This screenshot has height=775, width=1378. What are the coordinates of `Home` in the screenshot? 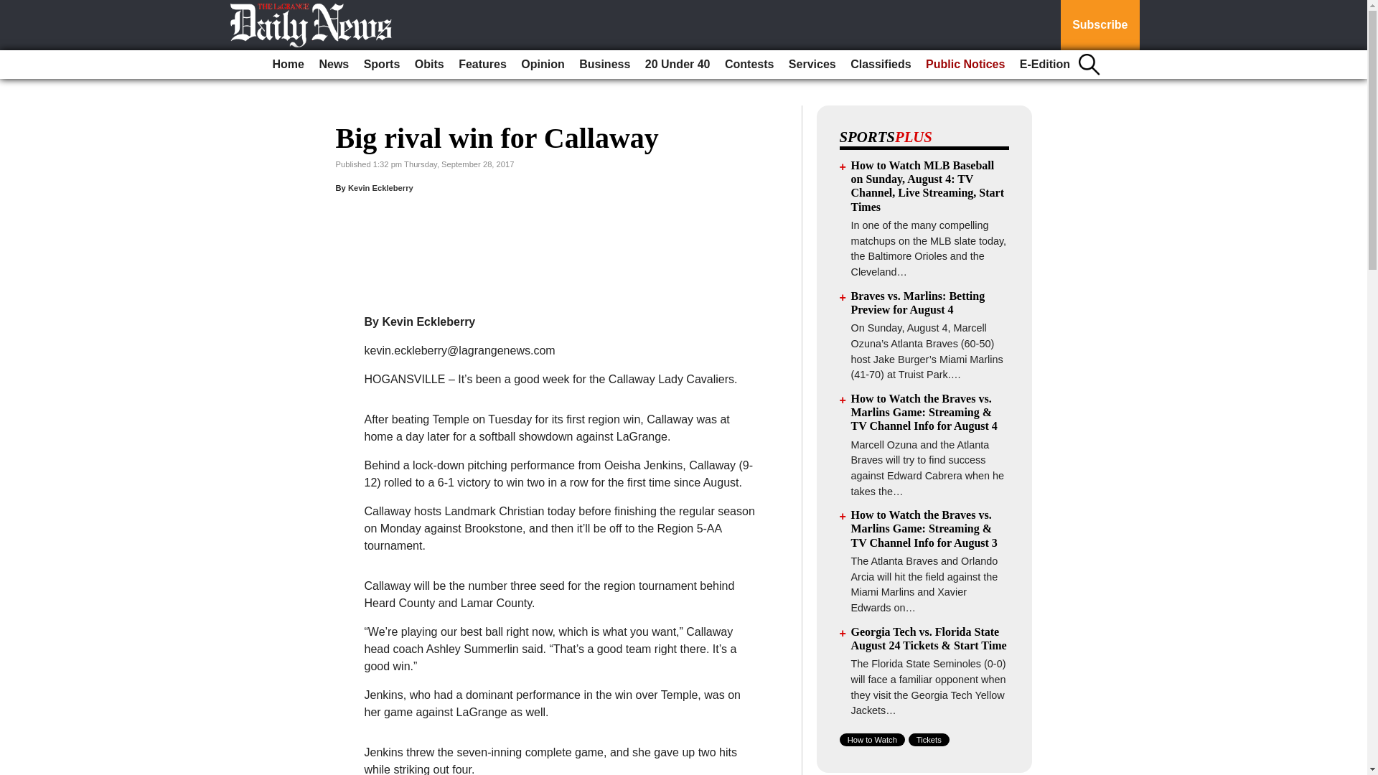 It's located at (289, 65).